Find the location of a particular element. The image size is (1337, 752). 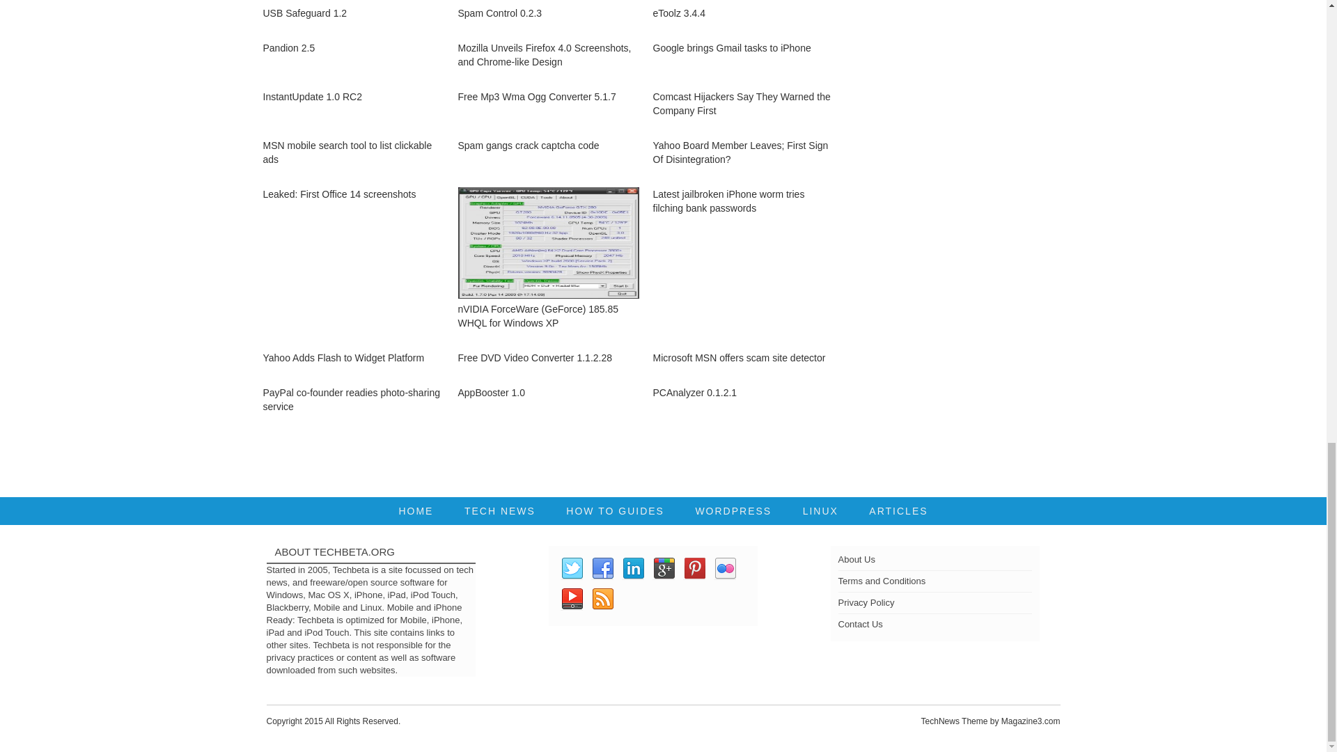

LinkedIn is located at coordinates (632, 568).